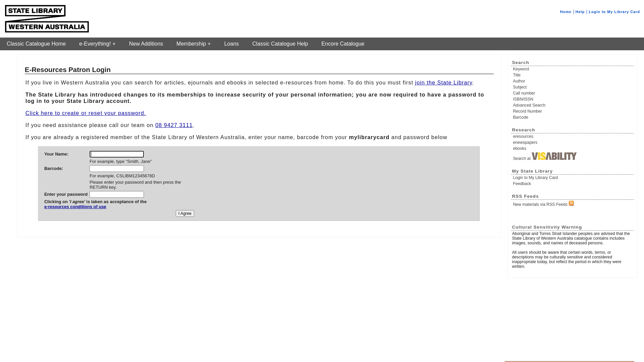  What do you see at coordinates (174, 125) in the screenshot?
I see `08 9427 3111` at bounding box center [174, 125].